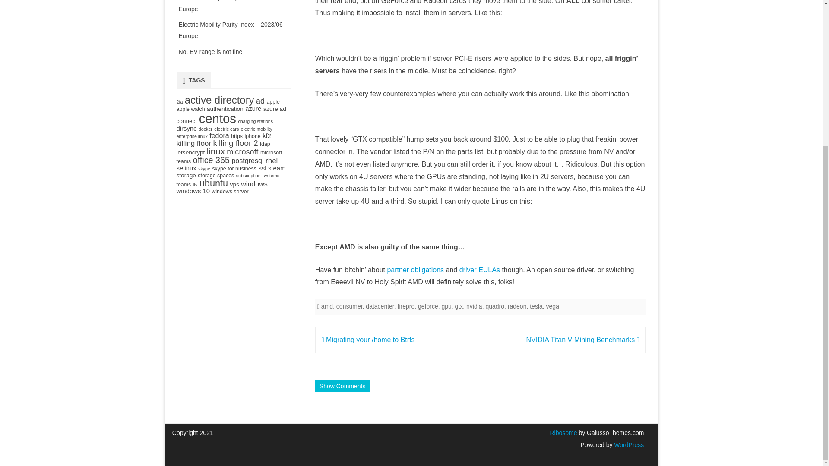  What do you see at coordinates (211, 52) in the screenshot?
I see `No, EV range is not fine` at bounding box center [211, 52].